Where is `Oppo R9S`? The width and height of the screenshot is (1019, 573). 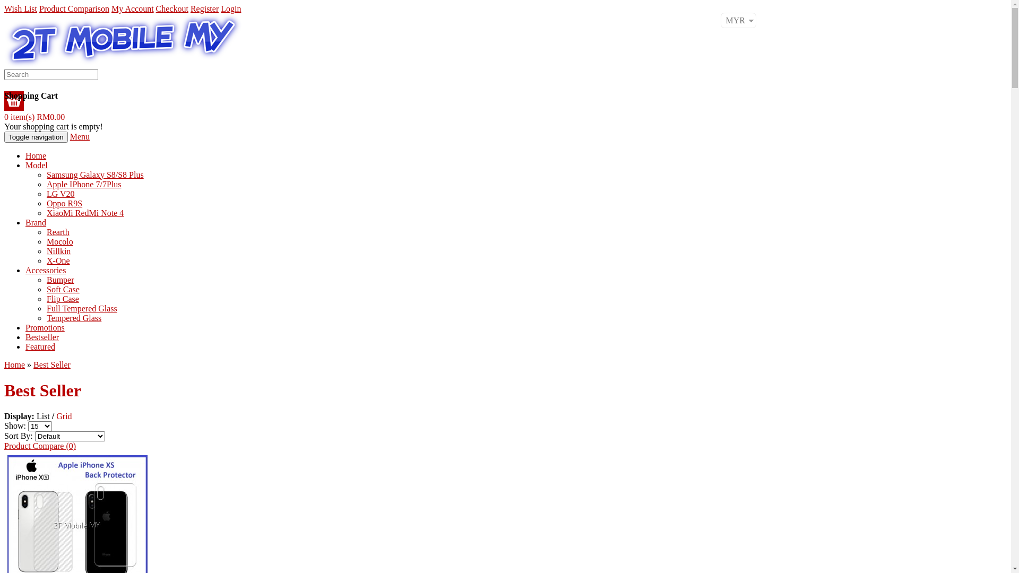
Oppo R9S is located at coordinates (65, 204).